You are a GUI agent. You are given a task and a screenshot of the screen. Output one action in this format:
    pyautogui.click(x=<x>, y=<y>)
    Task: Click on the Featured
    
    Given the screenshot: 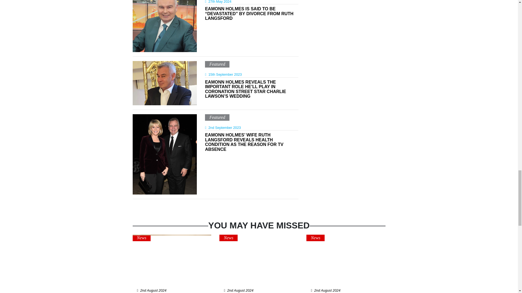 What is the action you would take?
    pyautogui.click(x=217, y=117)
    